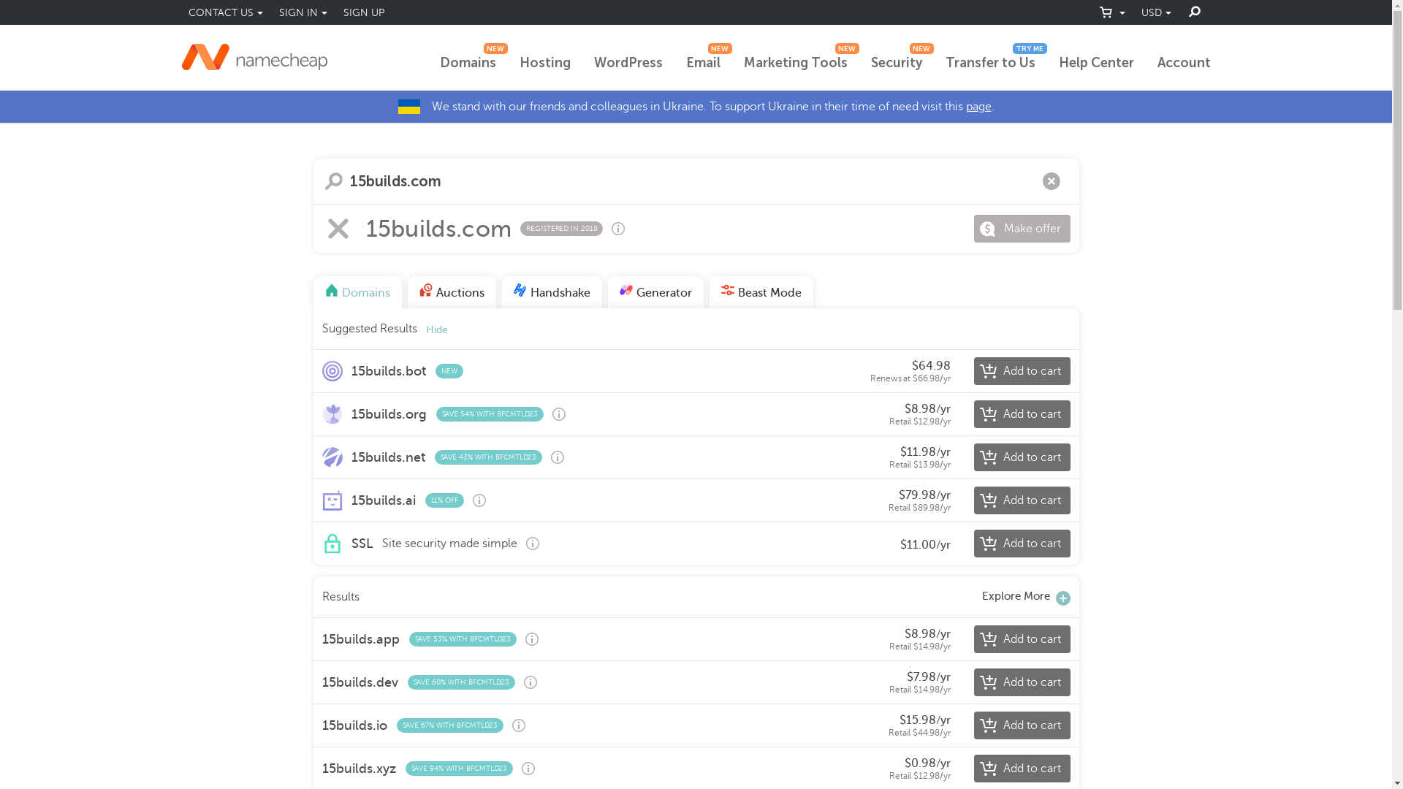  I want to click on CONTACT US, so click(225, 12).